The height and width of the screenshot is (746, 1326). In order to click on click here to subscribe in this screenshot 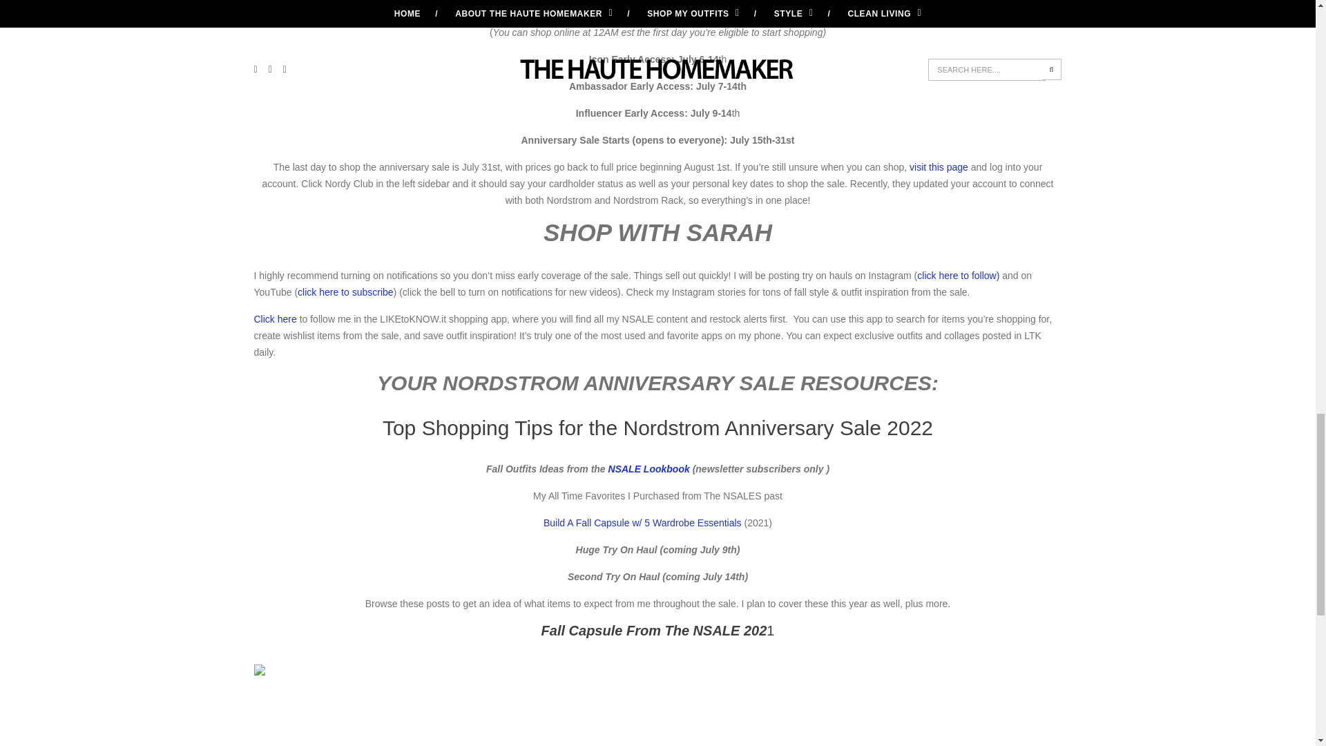, I will do `click(345, 291)`.